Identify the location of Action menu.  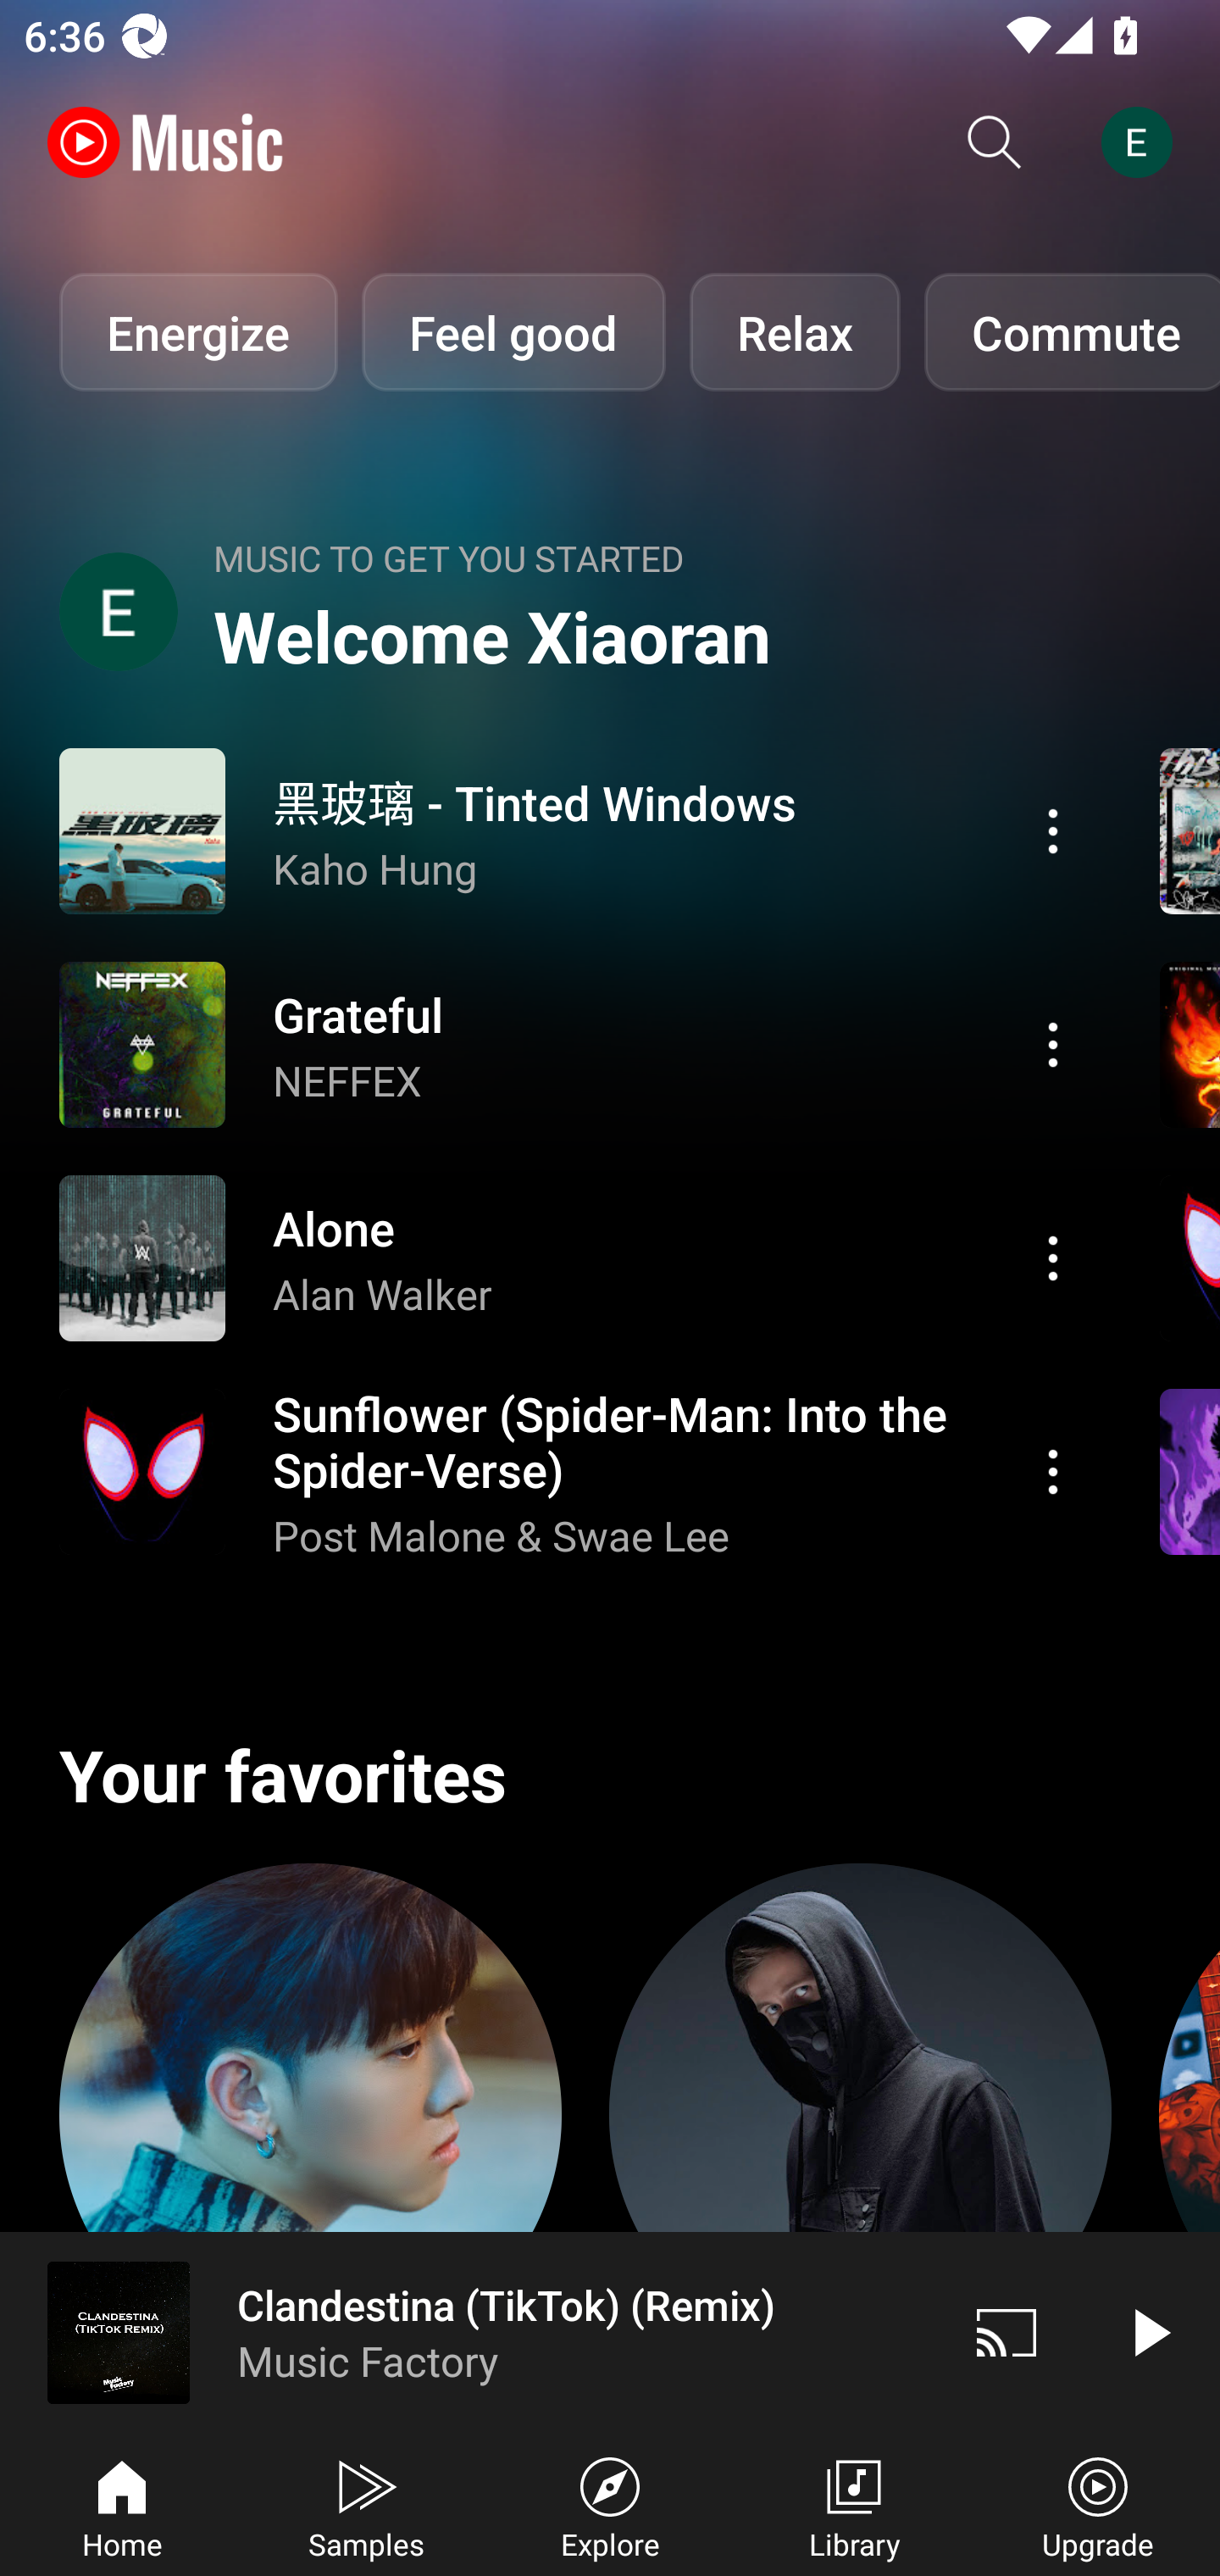
(574, 1472).